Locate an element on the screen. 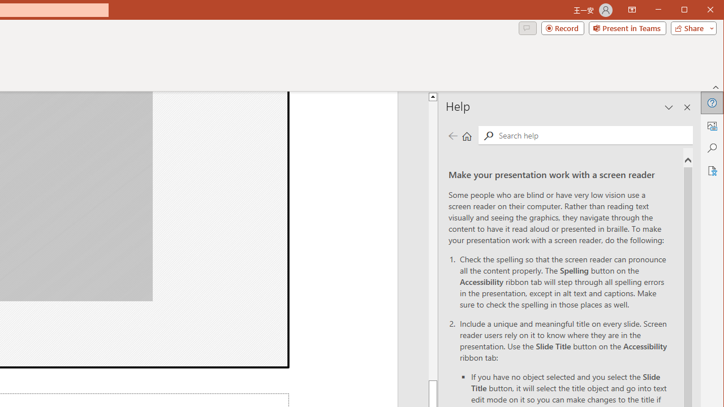 Image resolution: width=724 pixels, height=407 pixels. Close pane is located at coordinates (687, 107).